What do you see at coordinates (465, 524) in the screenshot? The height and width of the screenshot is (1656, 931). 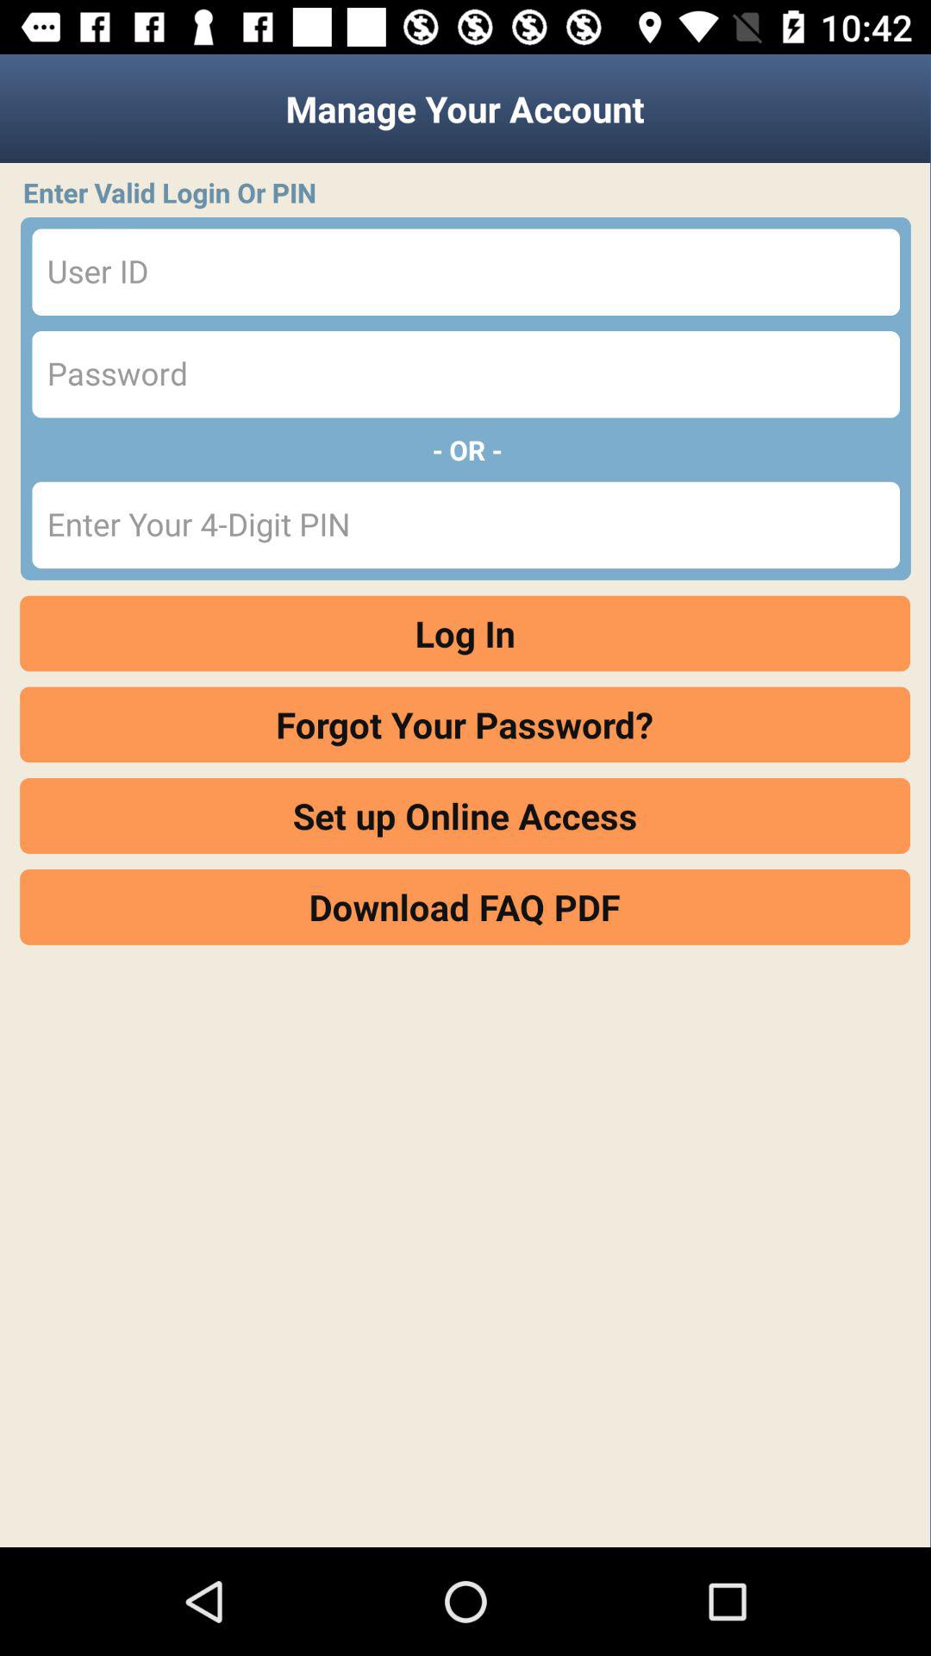 I see `enter your 4-digit pin` at bounding box center [465, 524].